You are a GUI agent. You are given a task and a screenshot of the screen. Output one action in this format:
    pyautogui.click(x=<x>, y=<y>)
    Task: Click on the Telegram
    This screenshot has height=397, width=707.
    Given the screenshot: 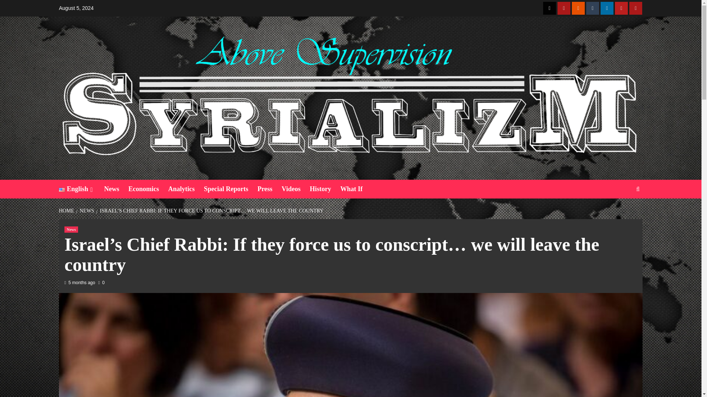 What is the action you would take?
    pyautogui.click(x=564, y=8)
    